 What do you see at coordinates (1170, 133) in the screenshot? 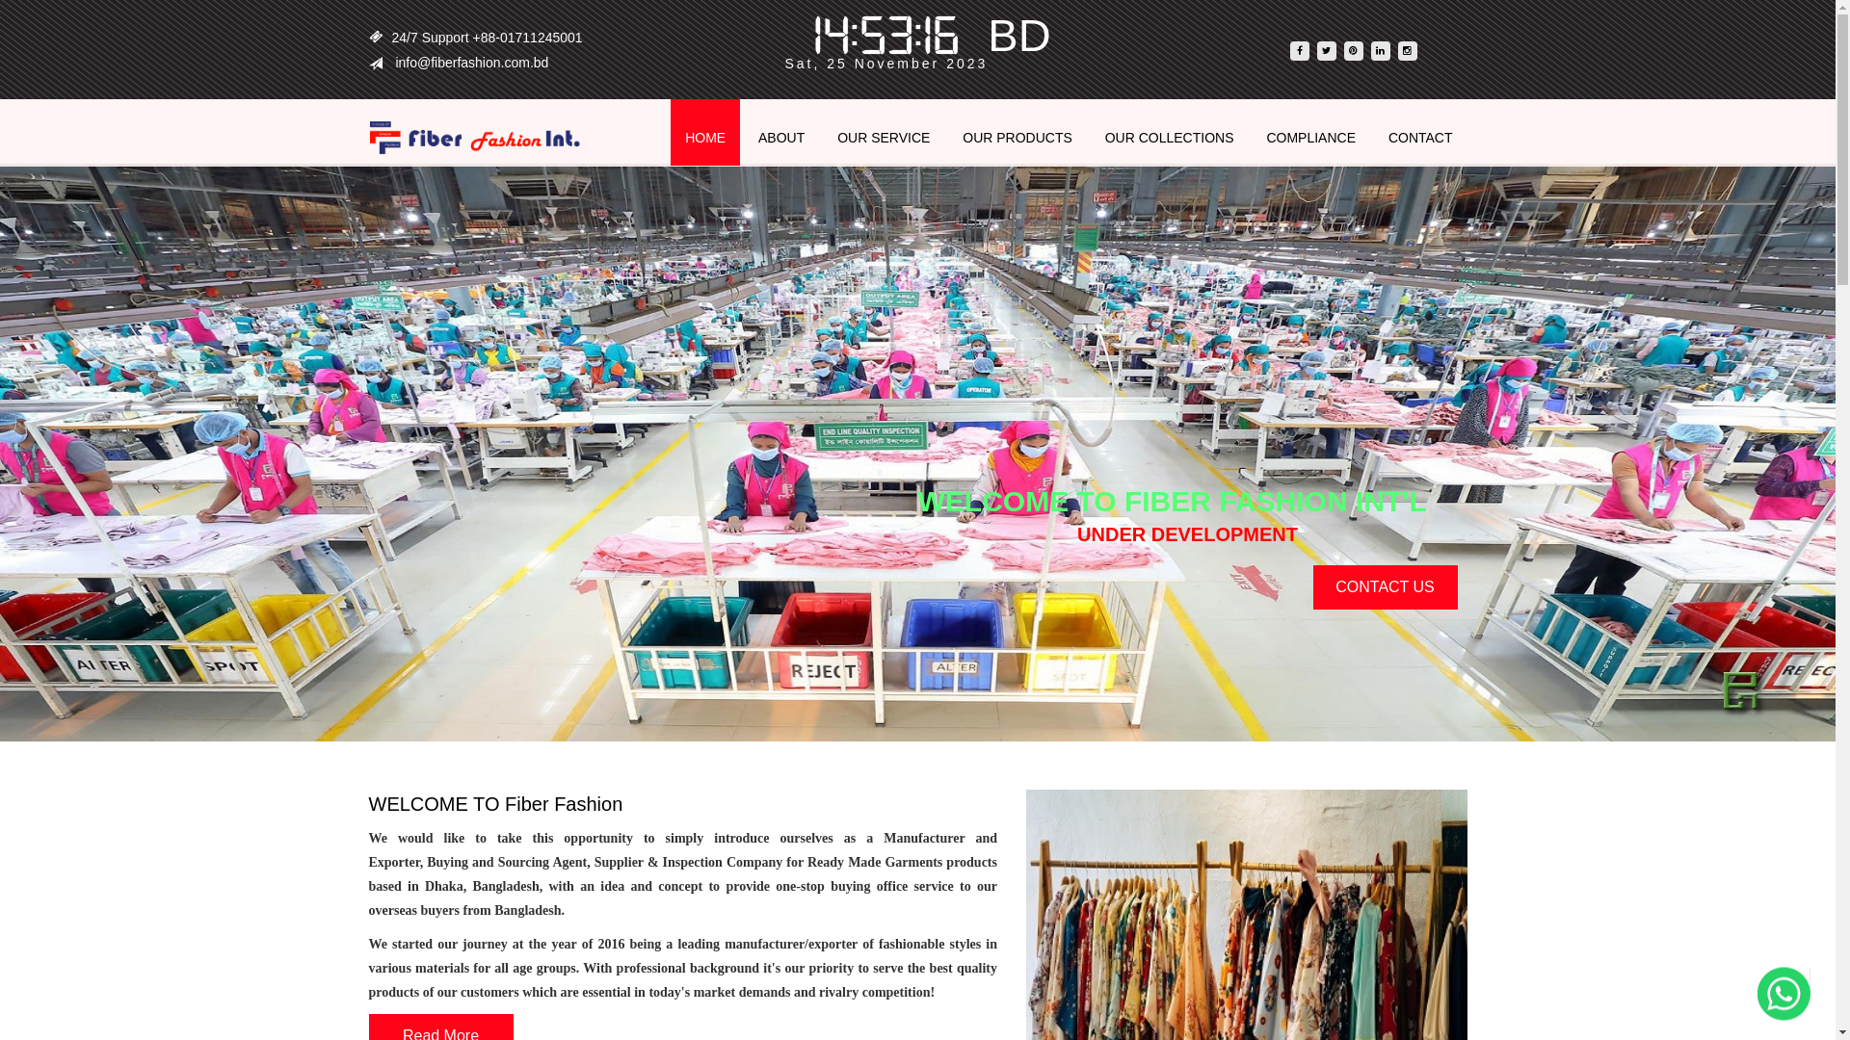
I see `OUR COLLECTIONS` at bounding box center [1170, 133].